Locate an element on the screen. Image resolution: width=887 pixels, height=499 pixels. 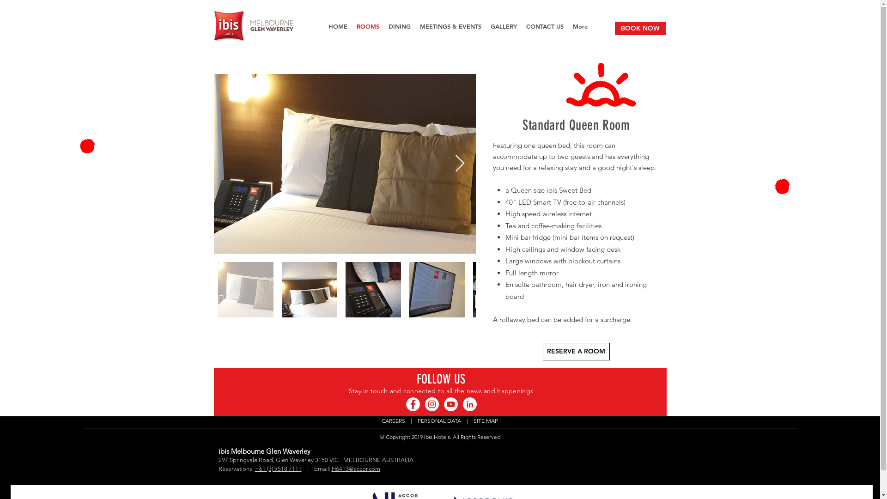
| is located at coordinates (411, 420).